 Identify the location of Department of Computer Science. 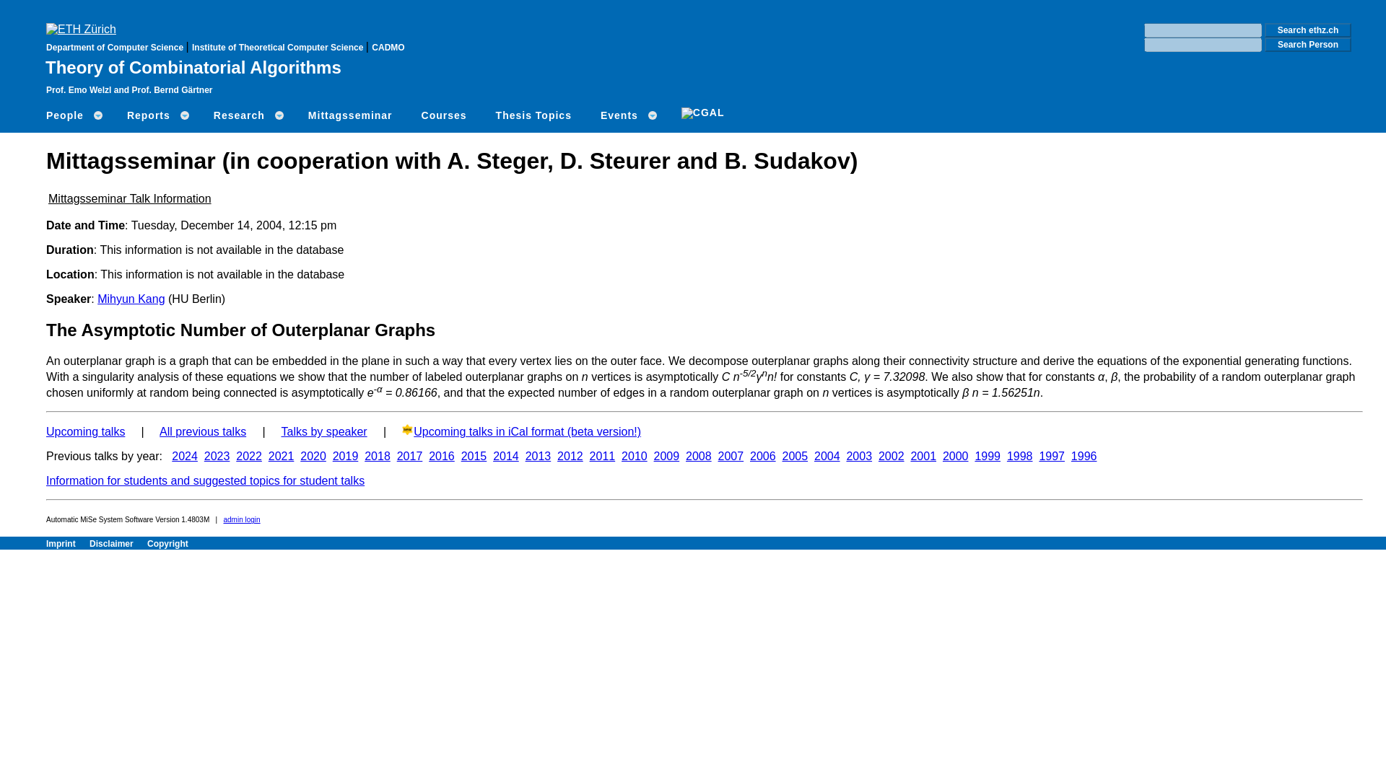
(115, 48).